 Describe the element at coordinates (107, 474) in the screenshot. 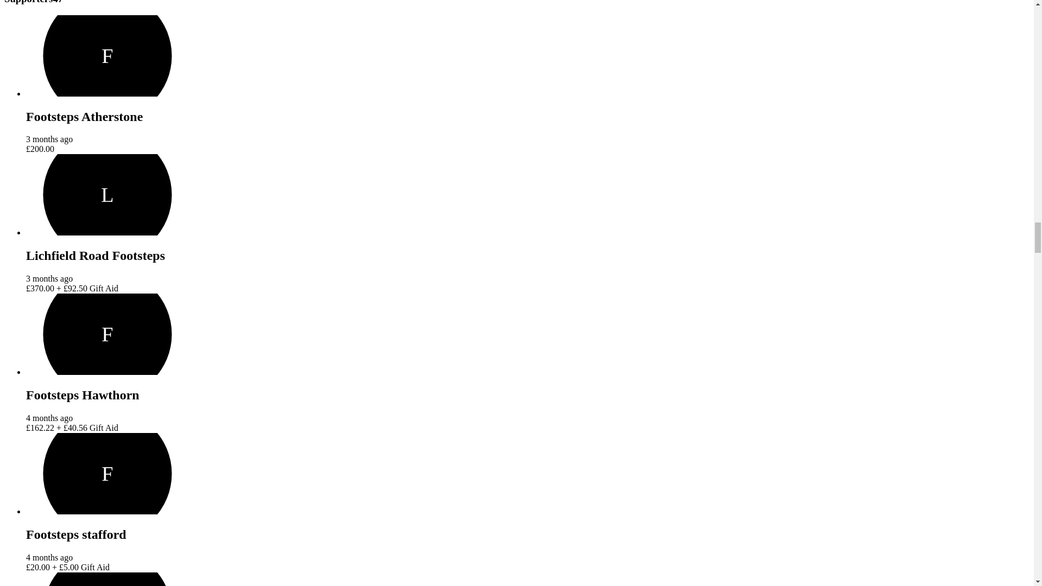

I see `F` at that location.